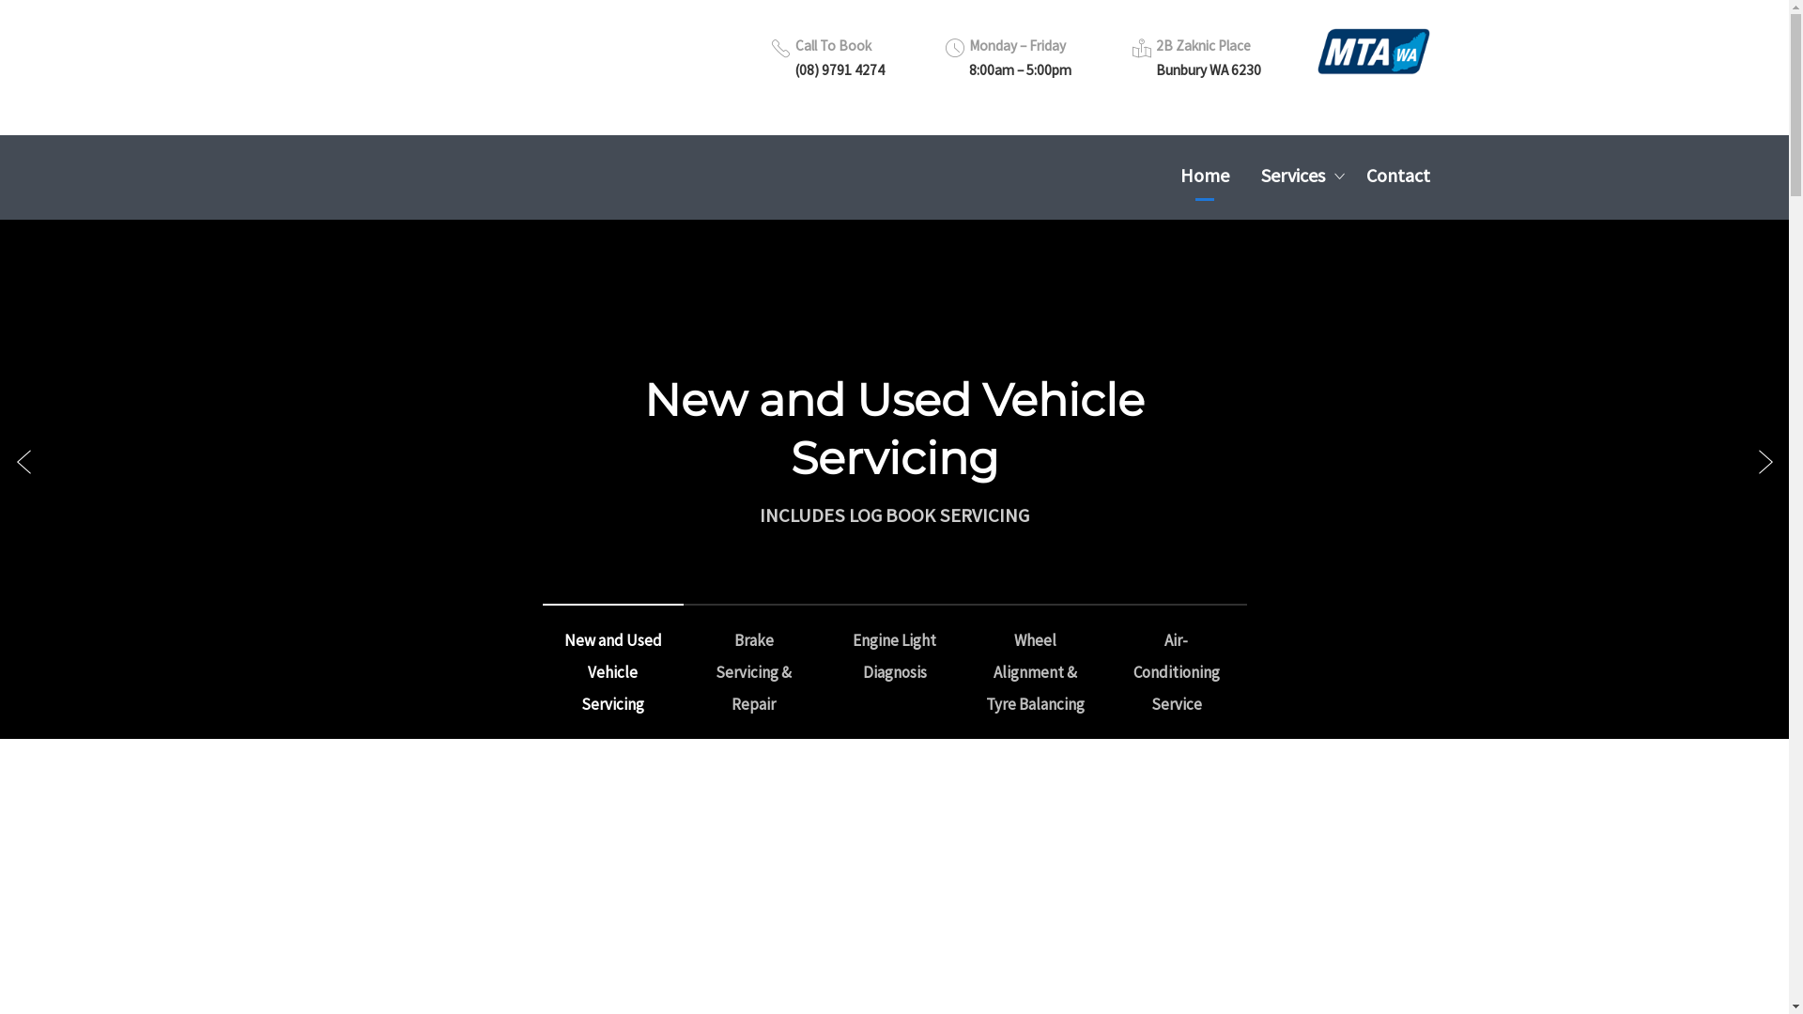 The image size is (1803, 1014). I want to click on Bunbury WA 6230, so click(1208, 69).